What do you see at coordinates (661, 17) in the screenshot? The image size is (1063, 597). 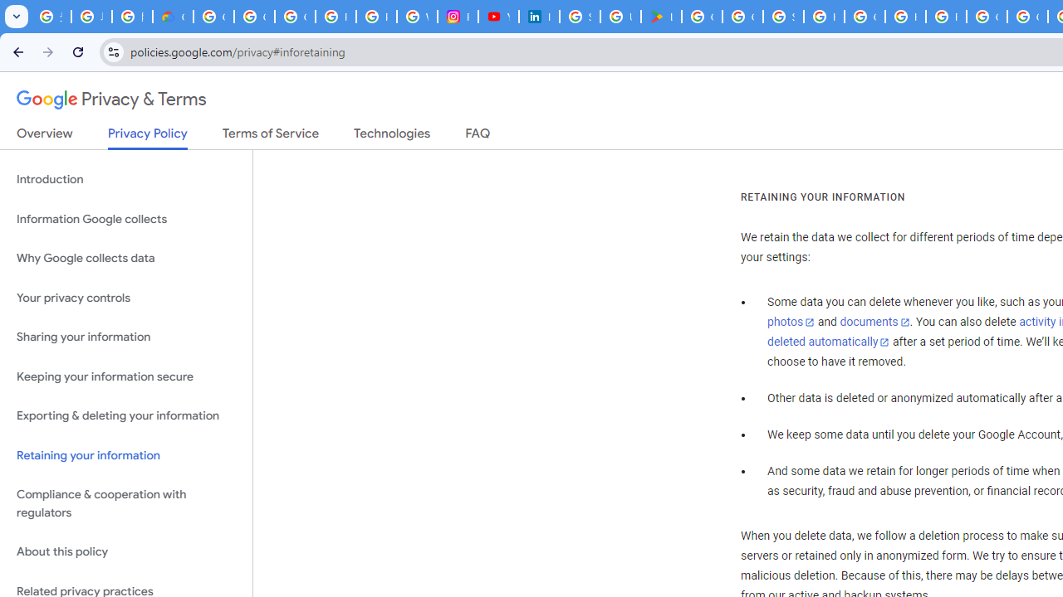 I see `Last Shelter: Survival - Apps on Google Play` at bounding box center [661, 17].